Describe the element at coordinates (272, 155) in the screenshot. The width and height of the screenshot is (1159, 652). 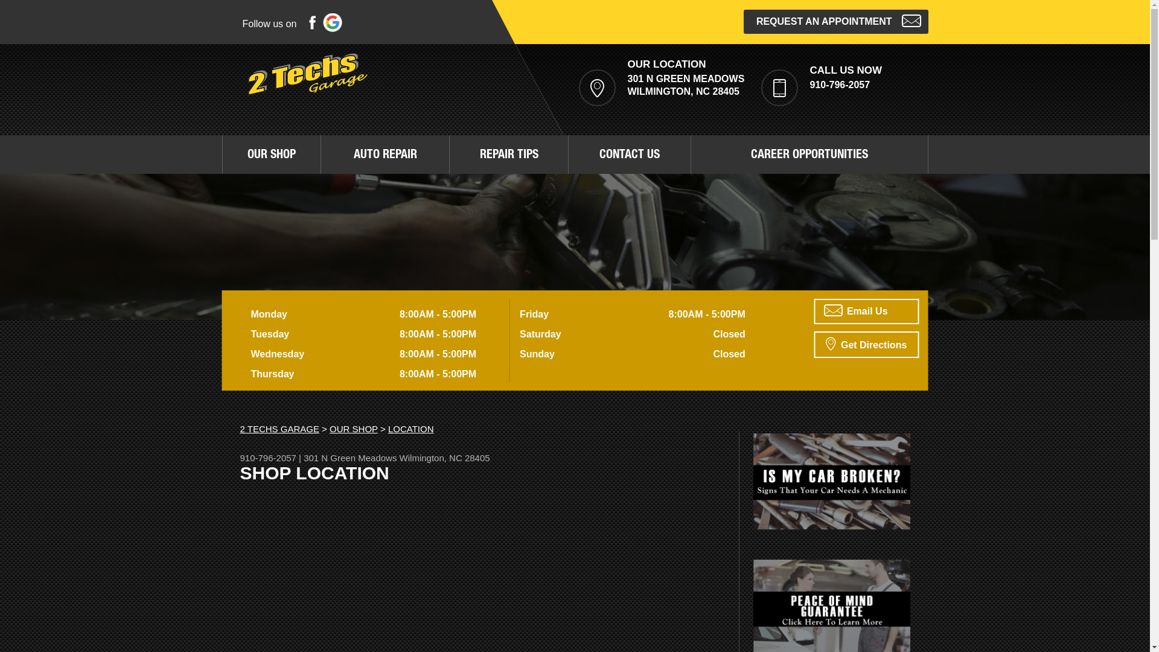
I see `OUR SHOP` at that location.